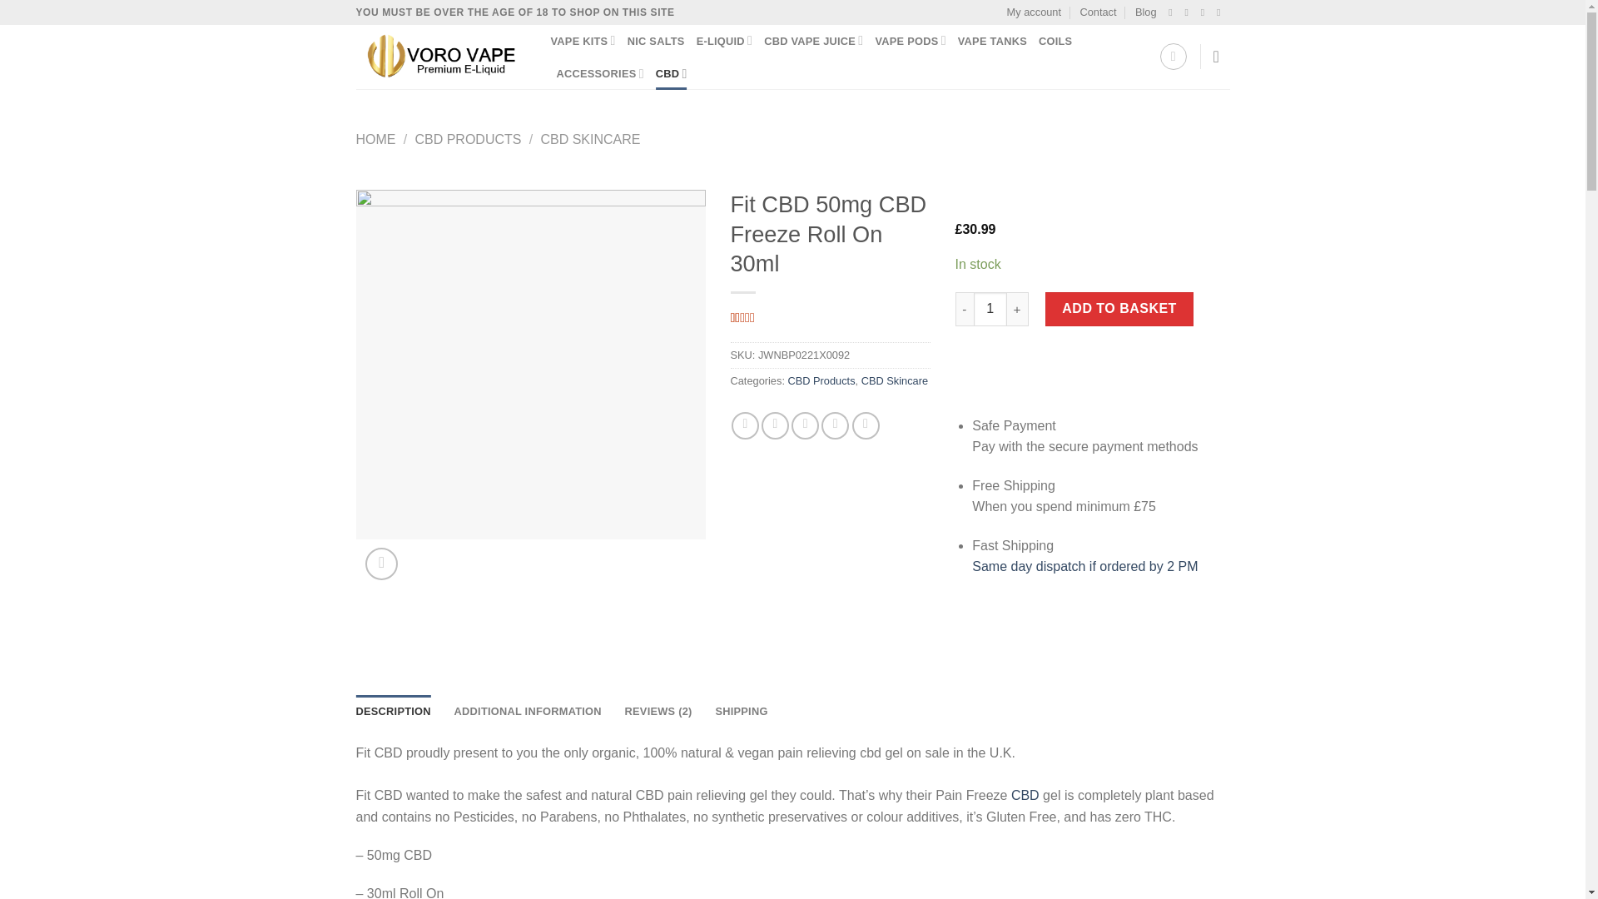 Image resolution: width=1598 pixels, height=899 pixels. Describe the element at coordinates (724, 40) in the screenshot. I see `E-LIQUID` at that location.